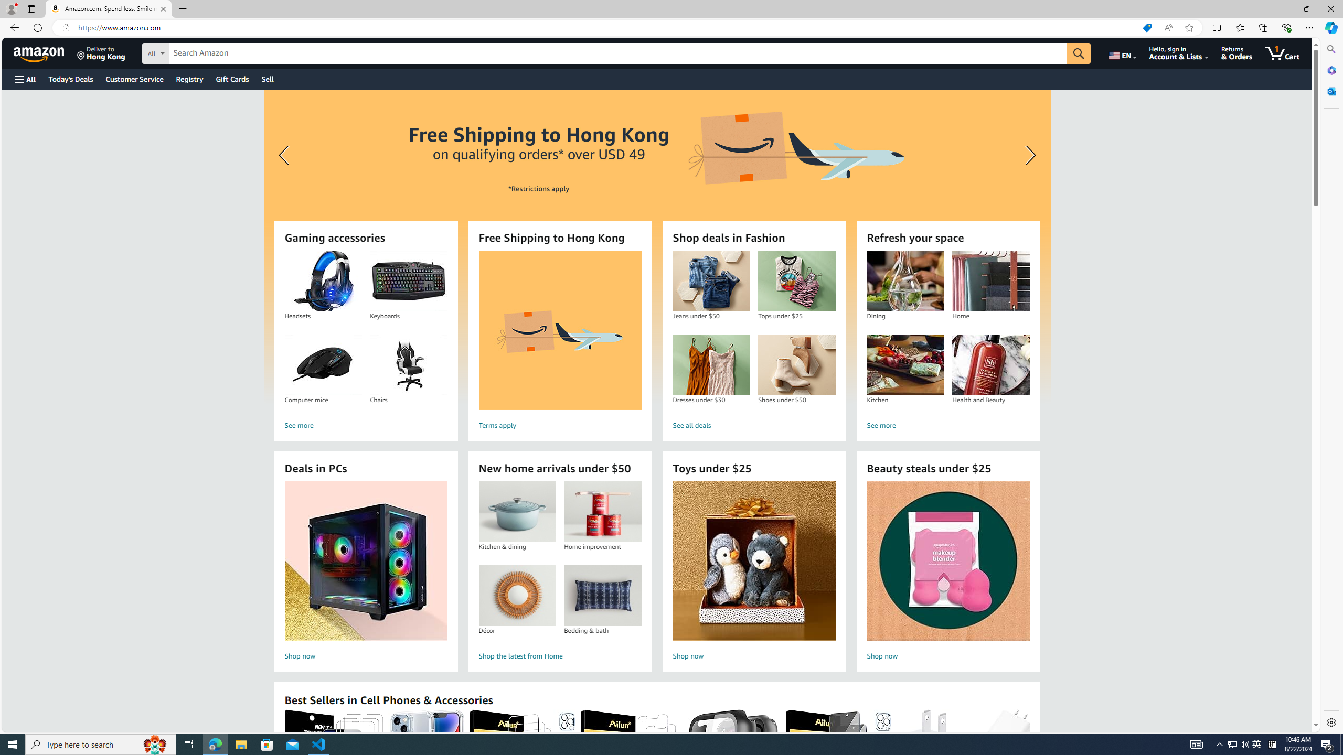 The width and height of the screenshot is (1343, 755). Describe the element at coordinates (268, 79) in the screenshot. I see `Sell` at that location.